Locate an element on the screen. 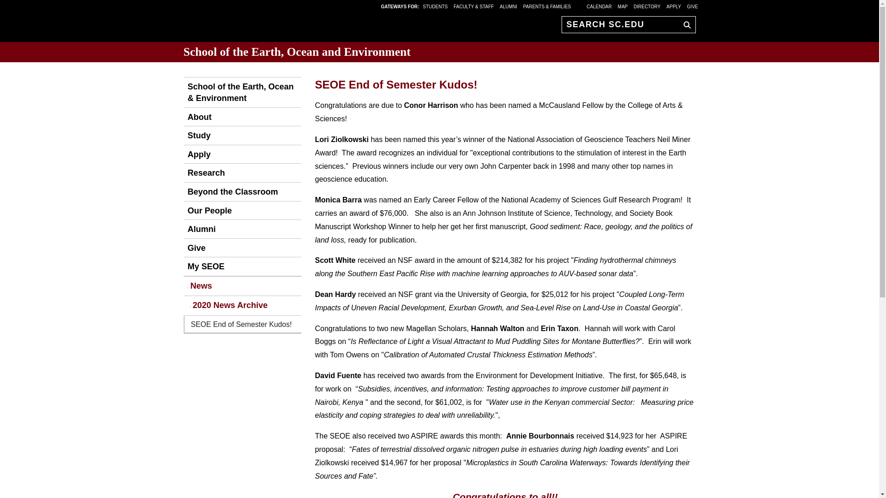 The height and width of the screenshot is (498, 886). CALENDAR is located at coordinates (599, 6).